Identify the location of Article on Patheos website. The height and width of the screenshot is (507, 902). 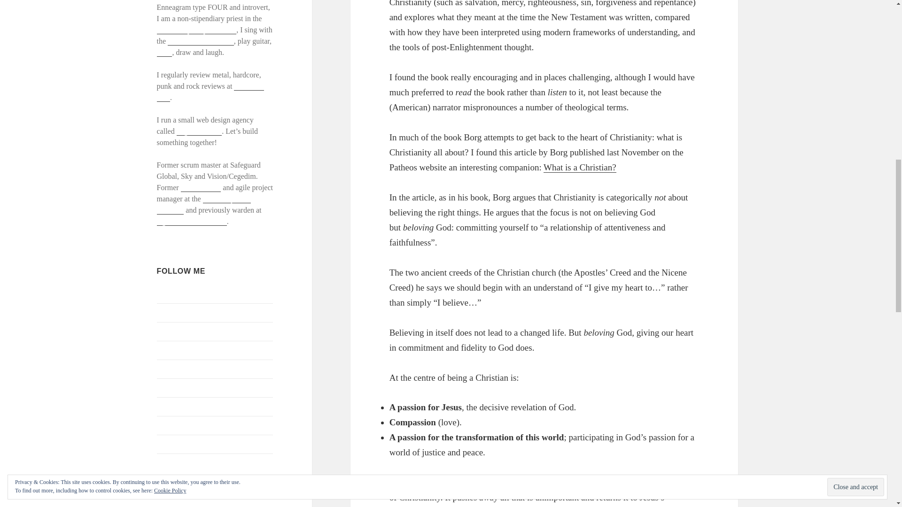
(580, 167).